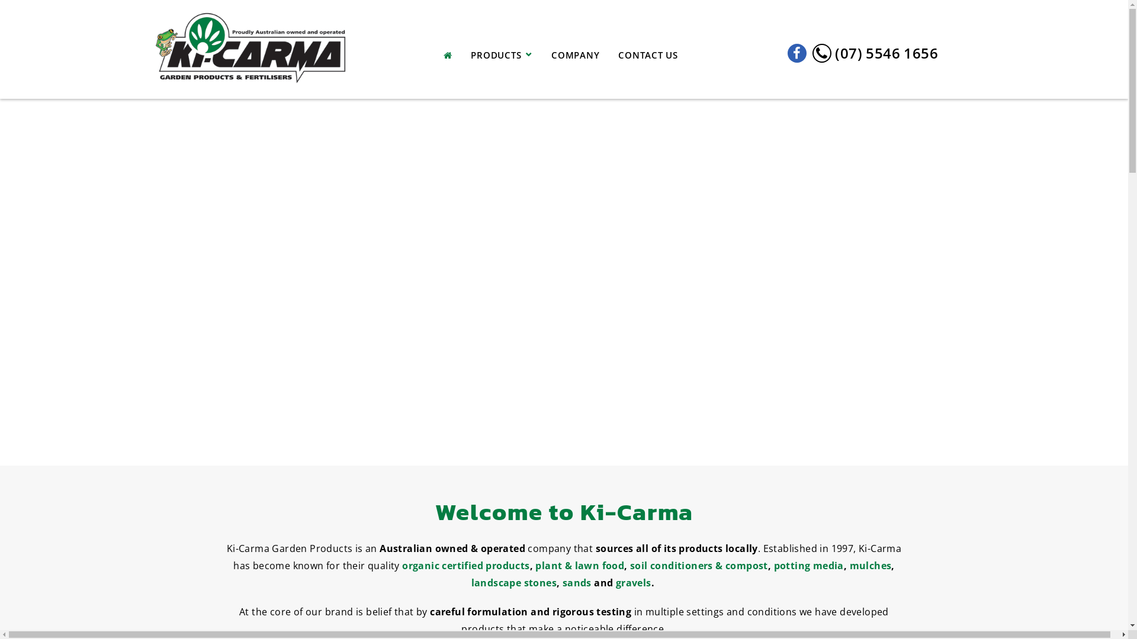  I want to click on plant & lawn food, so click(580, 566).